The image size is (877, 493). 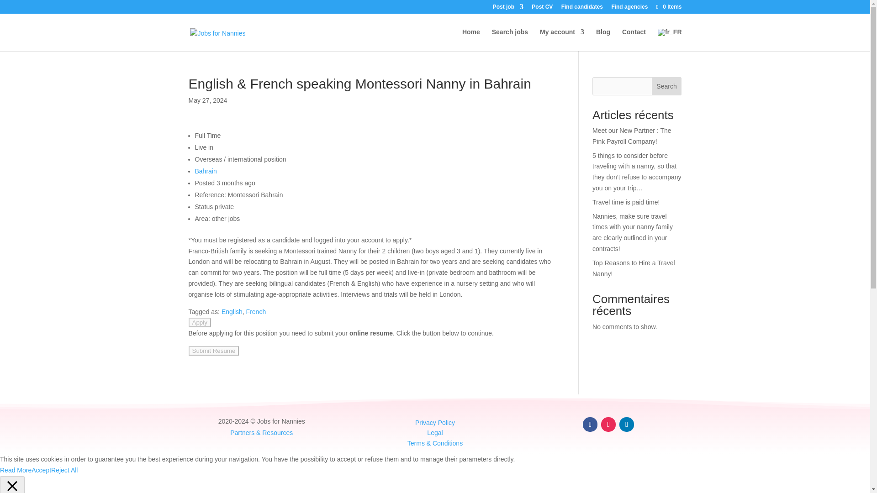 I want to click on Follow on Instagram, so click(x=608, y=425).